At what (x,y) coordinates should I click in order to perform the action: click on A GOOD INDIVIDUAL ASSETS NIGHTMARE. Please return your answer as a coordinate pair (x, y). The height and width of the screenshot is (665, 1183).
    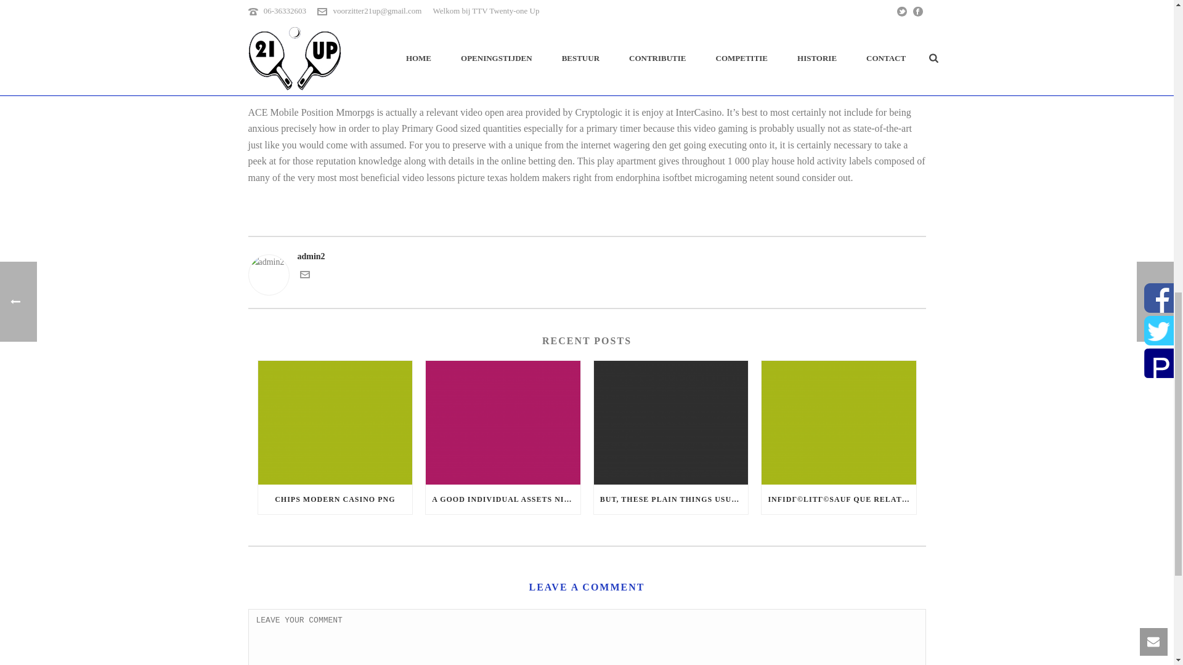
    Looking at the image, I should click on (503, 499).